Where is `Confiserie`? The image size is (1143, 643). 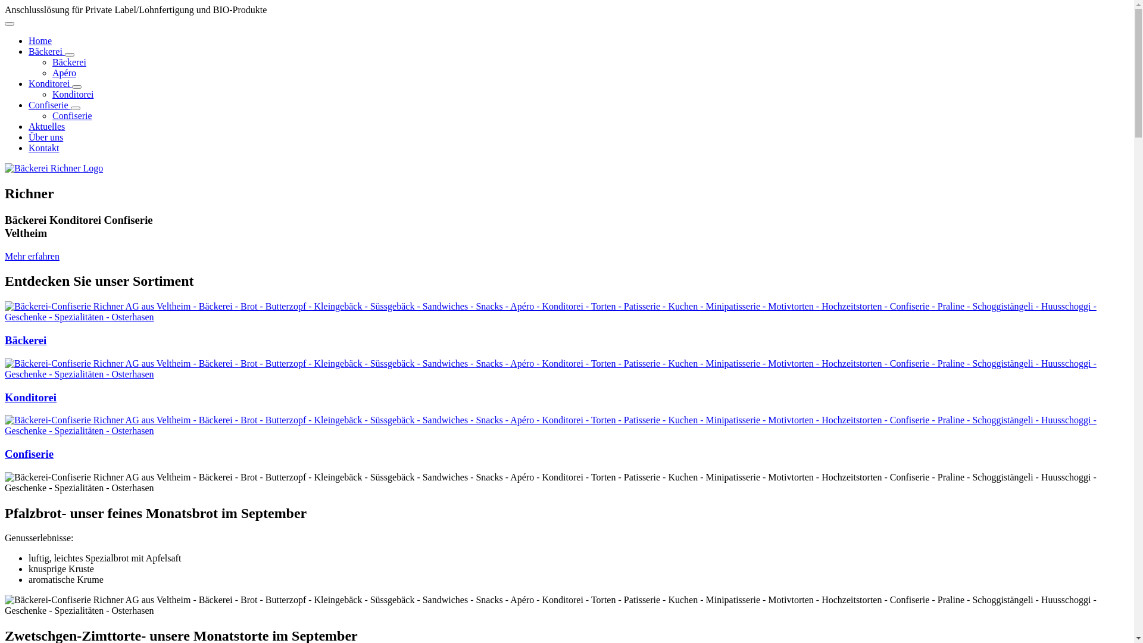
Confiserie is located at coordinates (29, 454).